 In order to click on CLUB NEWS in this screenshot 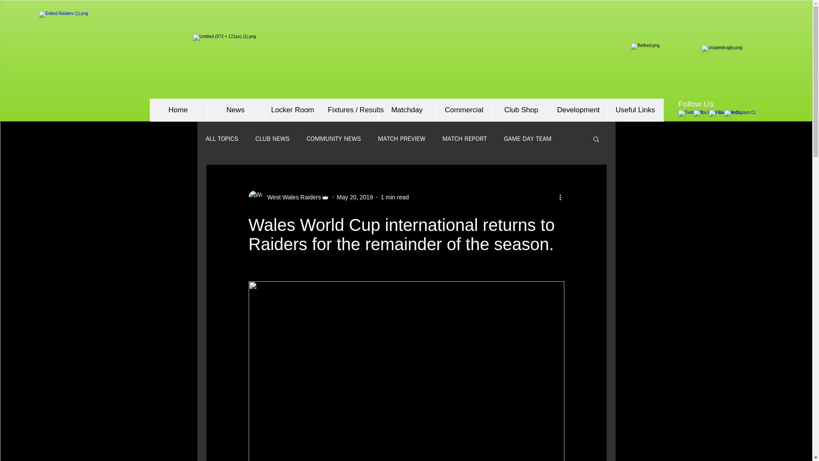, I will do `click(273, 139)`.